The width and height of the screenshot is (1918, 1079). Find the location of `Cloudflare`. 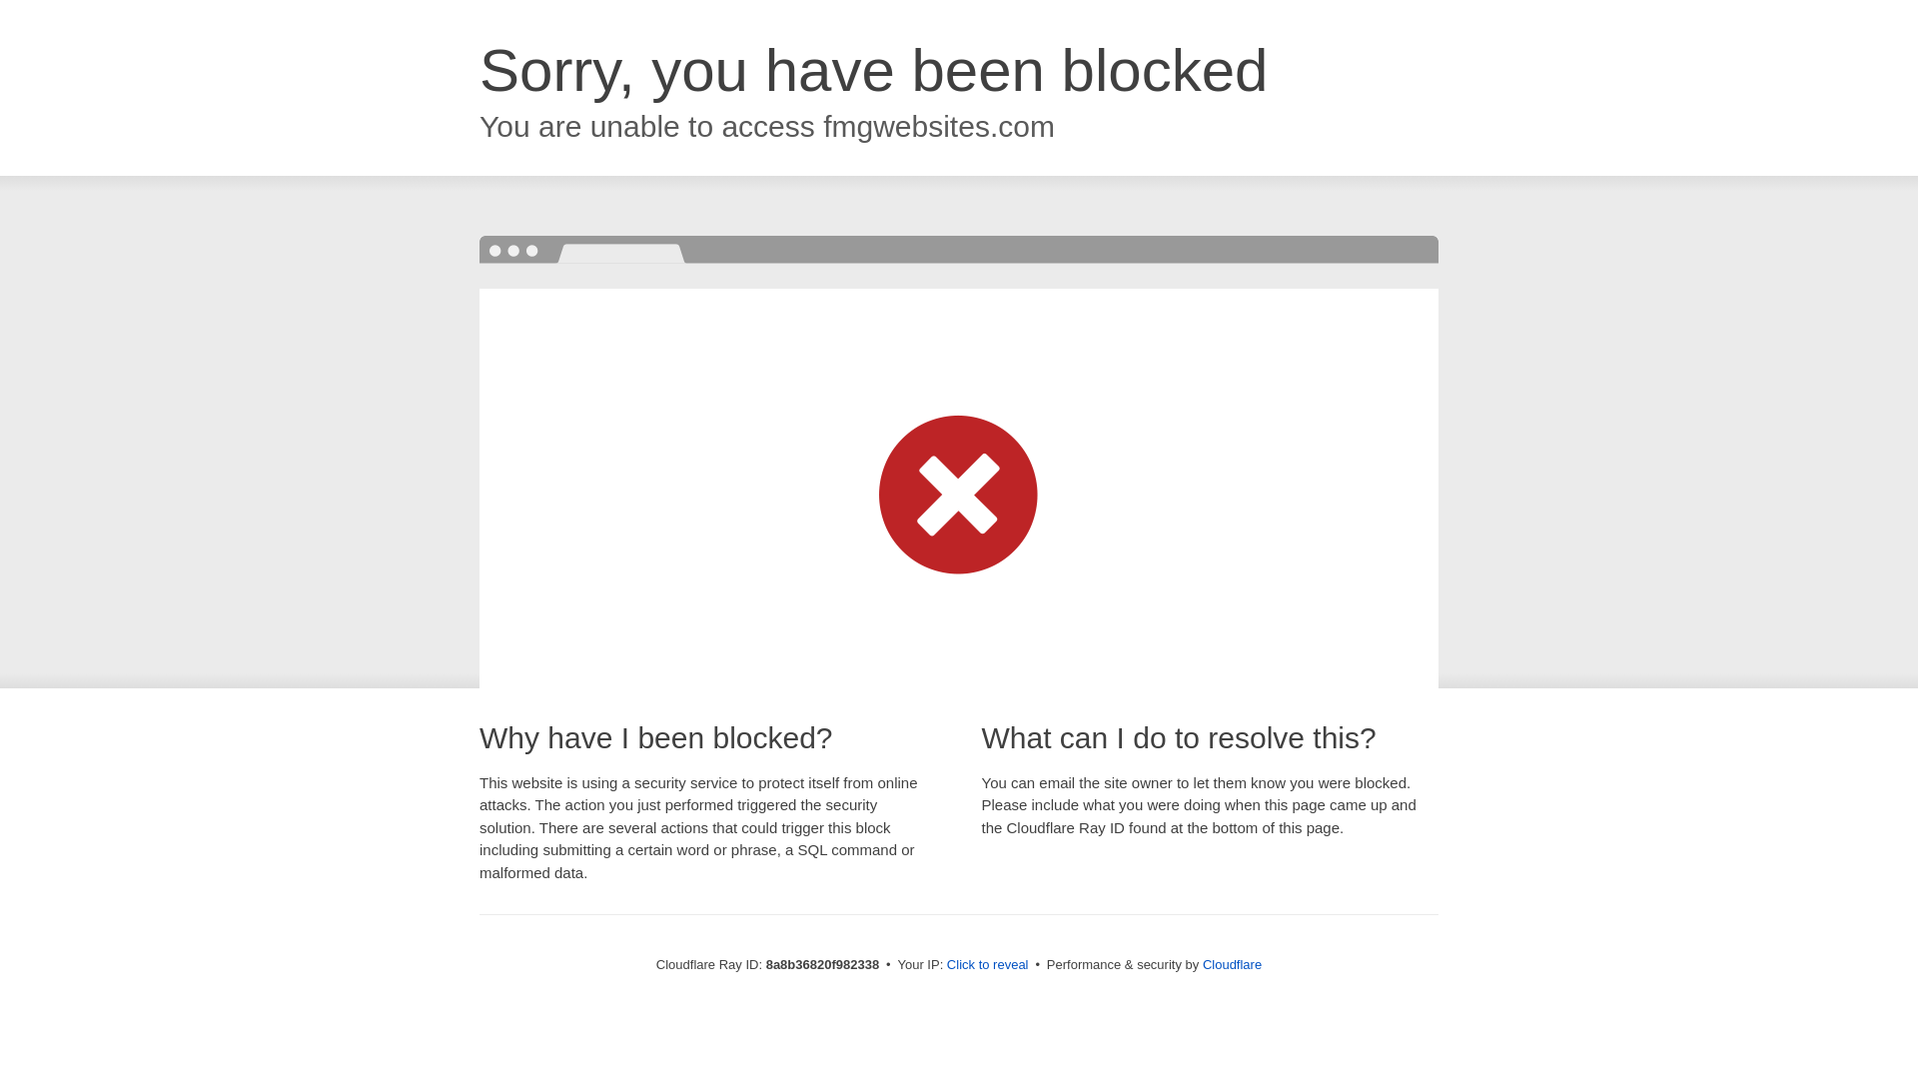

Cloudflare is located at coordinates (1232, 964).